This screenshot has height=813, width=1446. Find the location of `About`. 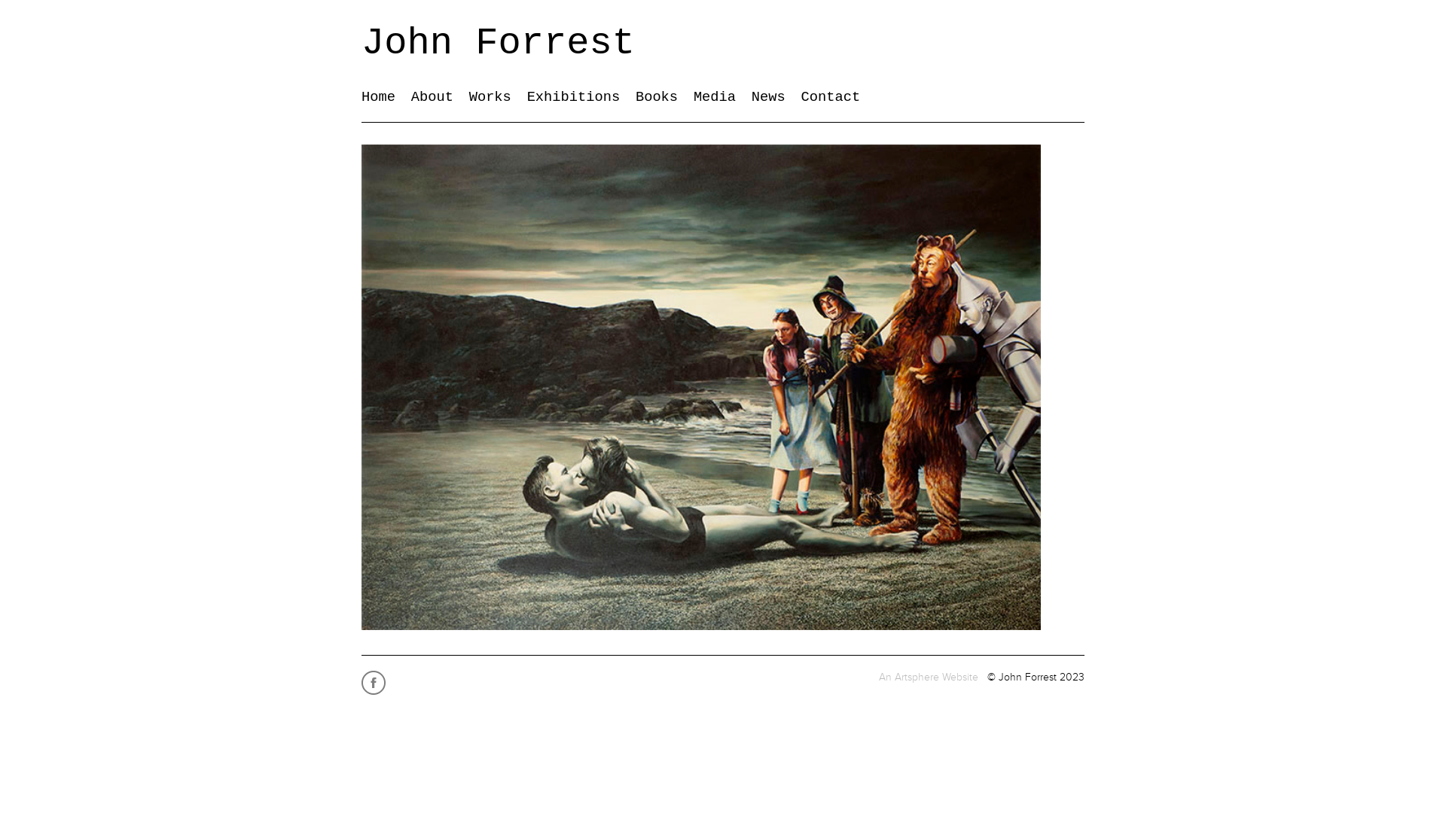

About is located at coordinates (432, 97).